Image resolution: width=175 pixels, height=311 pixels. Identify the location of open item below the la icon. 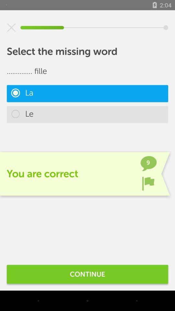
(87, 115).